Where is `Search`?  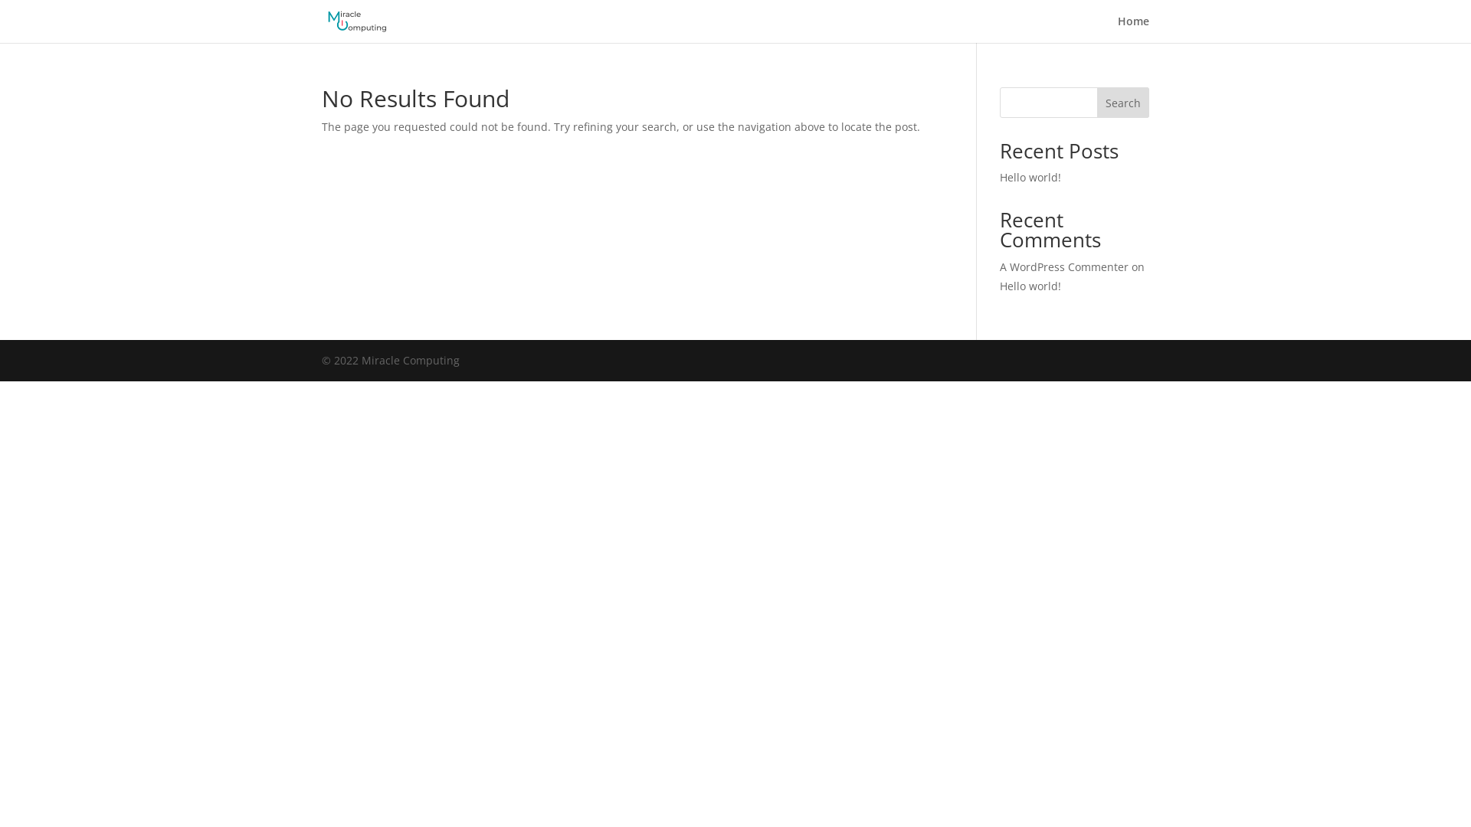
Search is located at coordinates (1123, 103).